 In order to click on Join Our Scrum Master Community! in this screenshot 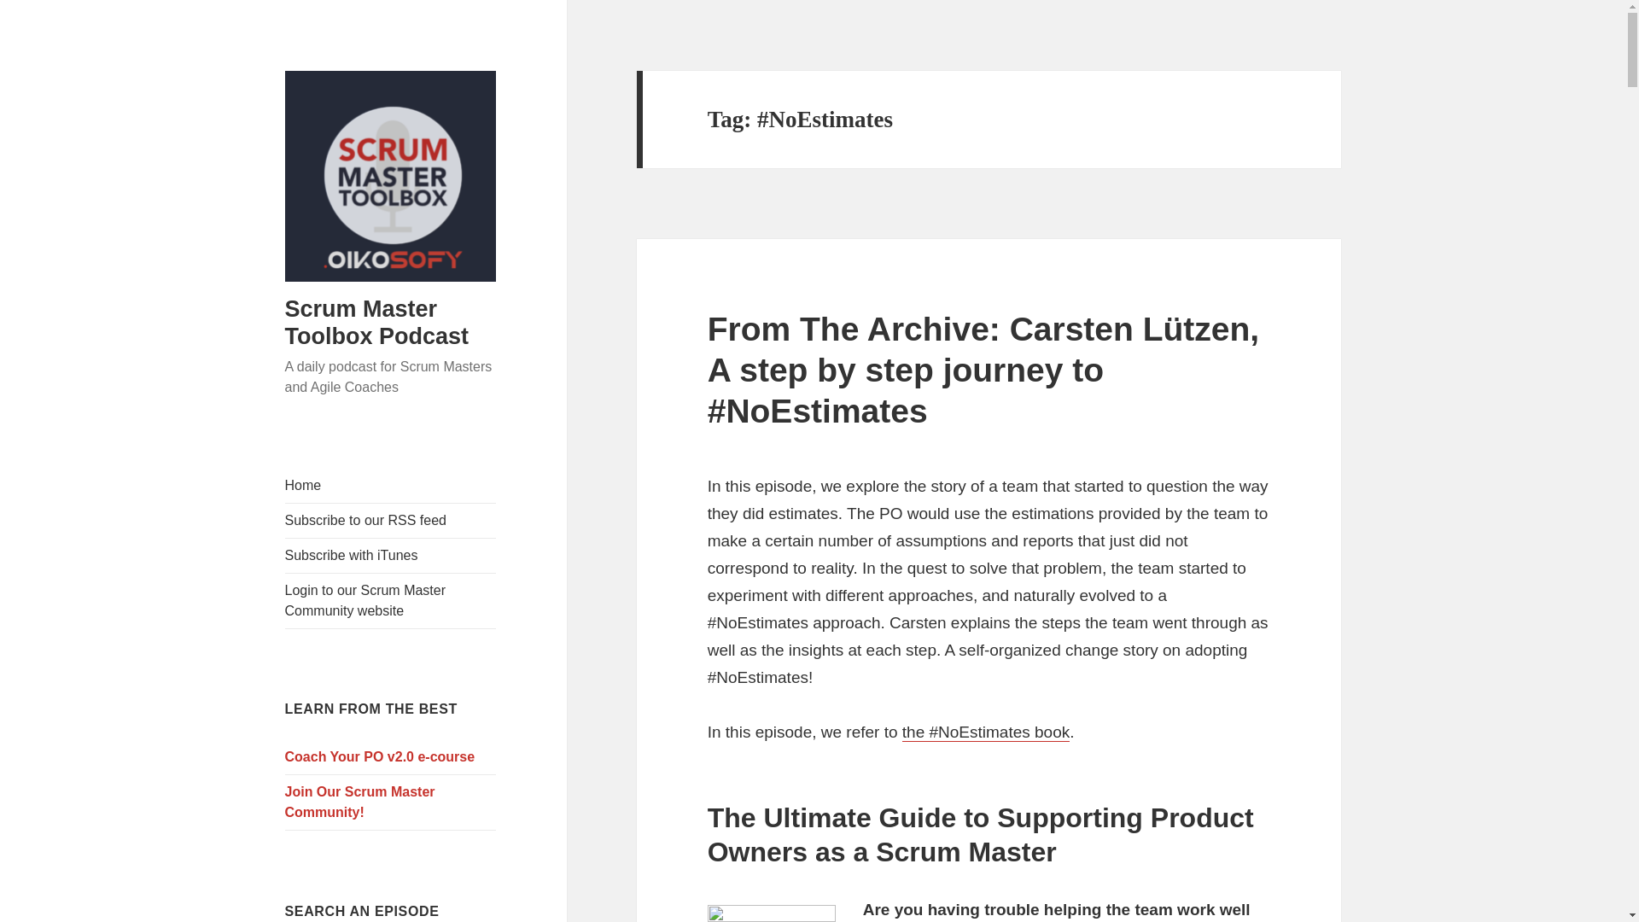, I will do `click(391, 802)`.